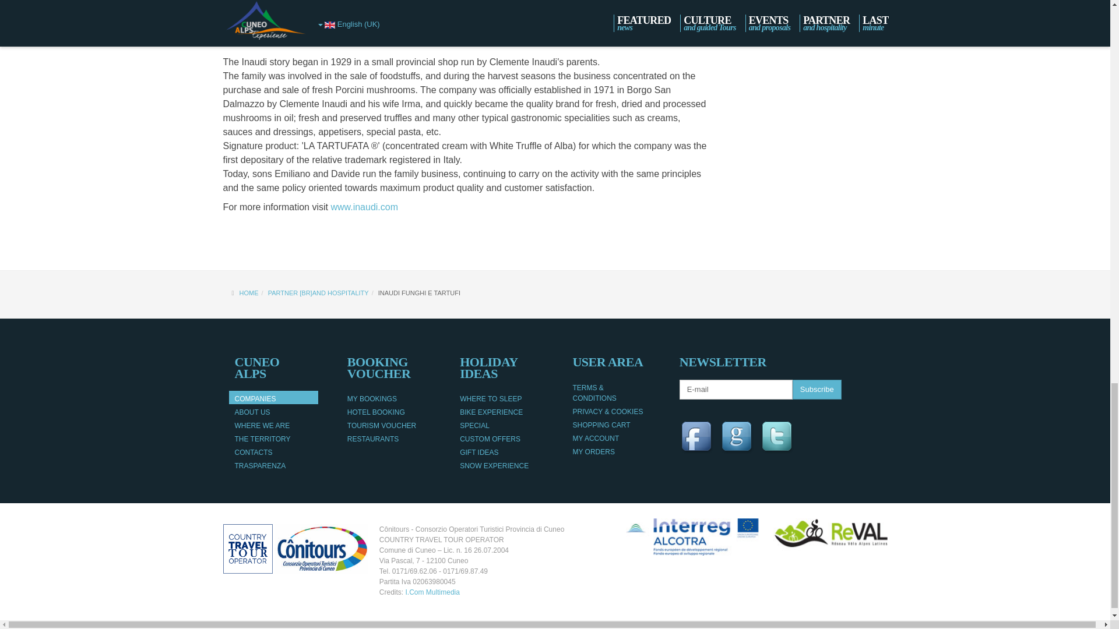 This screenshot has width=1119, height=629. What do you see at coordinates (273, 411) in the screenshot?
I see `ABOUT US` at bounding box center [273, 411].